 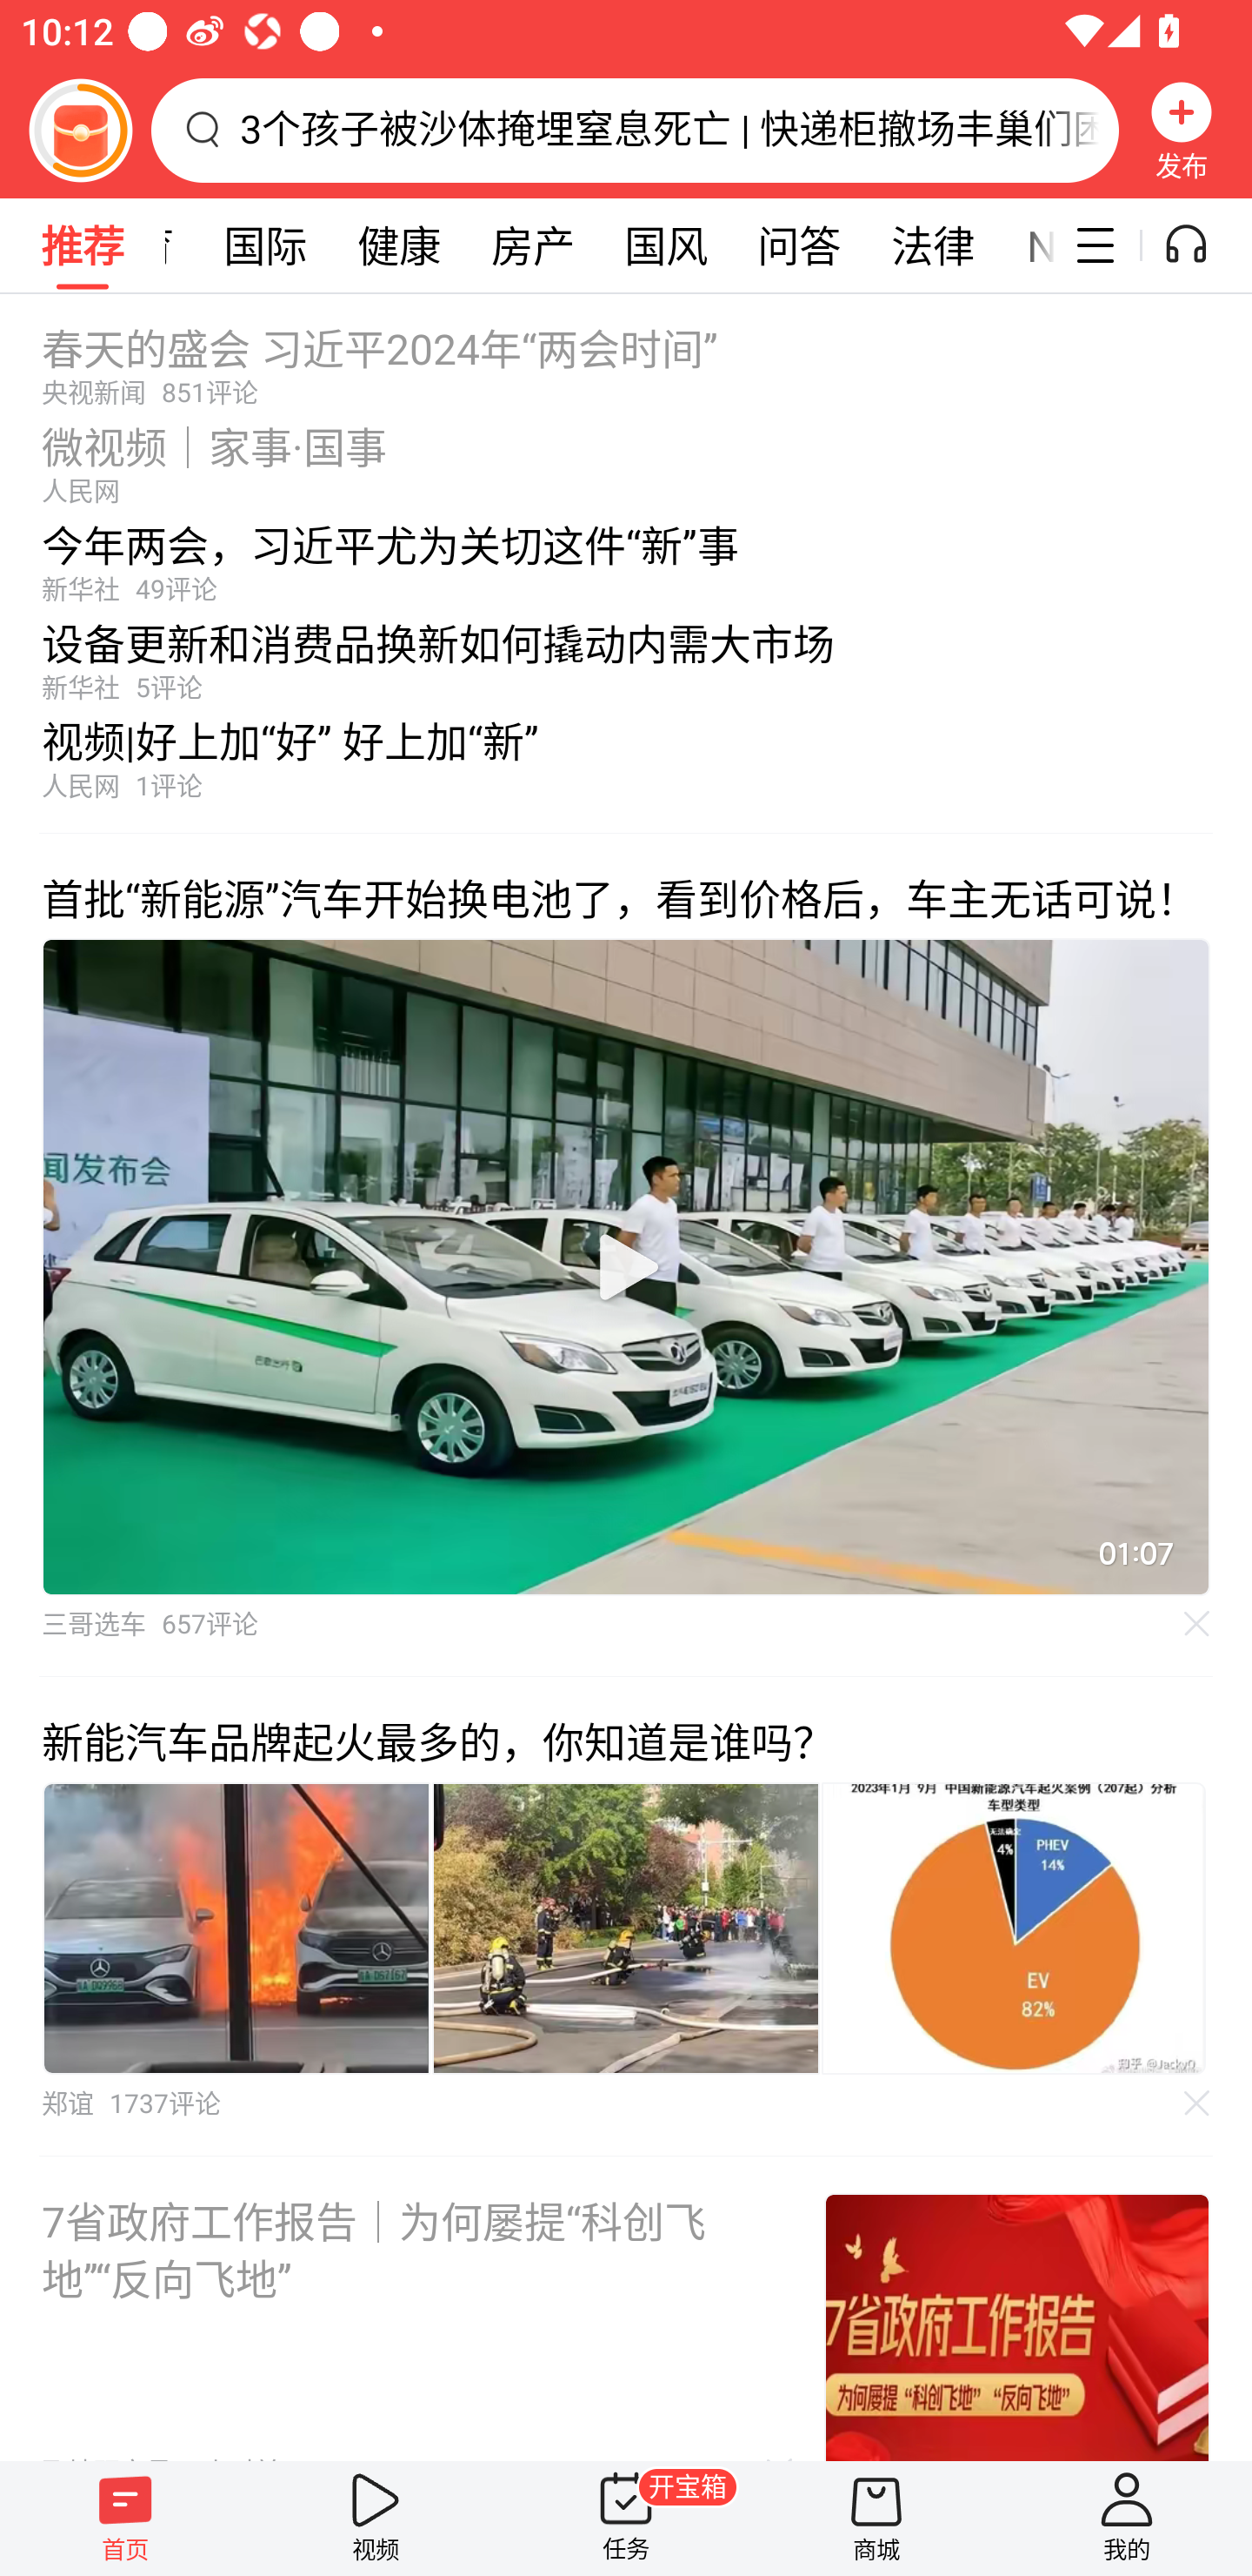 What do you see at coordinates (666, 245) in the screenshot?
I see `国风` at bounding box center [666, 245].